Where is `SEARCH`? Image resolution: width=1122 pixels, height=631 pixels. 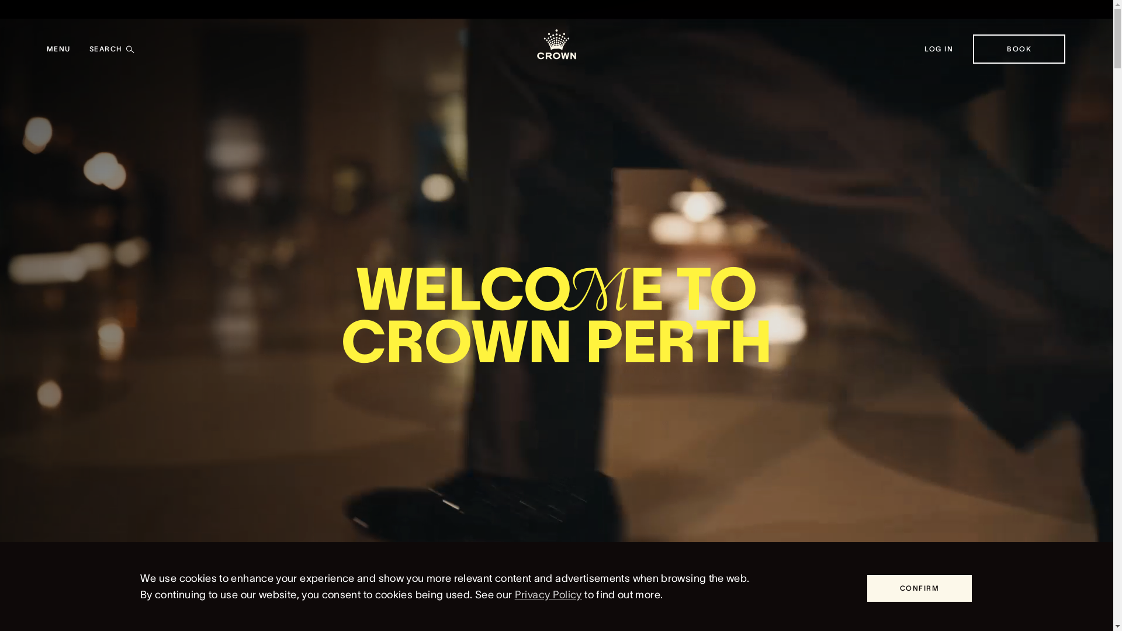 SEARCH is located at coordinates (112, 49).